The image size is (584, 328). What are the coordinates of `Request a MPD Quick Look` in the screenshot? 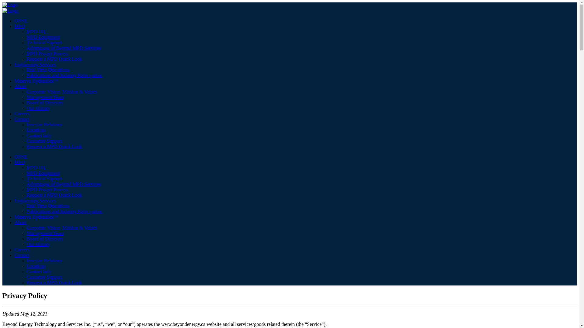 It's located at (54, 146).